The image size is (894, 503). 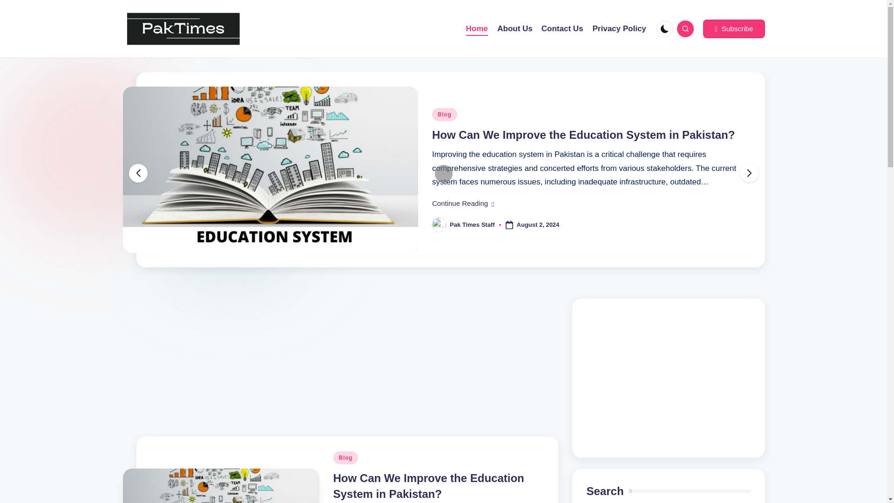 I want to click on Subscribe, so click(x=733, y=29).